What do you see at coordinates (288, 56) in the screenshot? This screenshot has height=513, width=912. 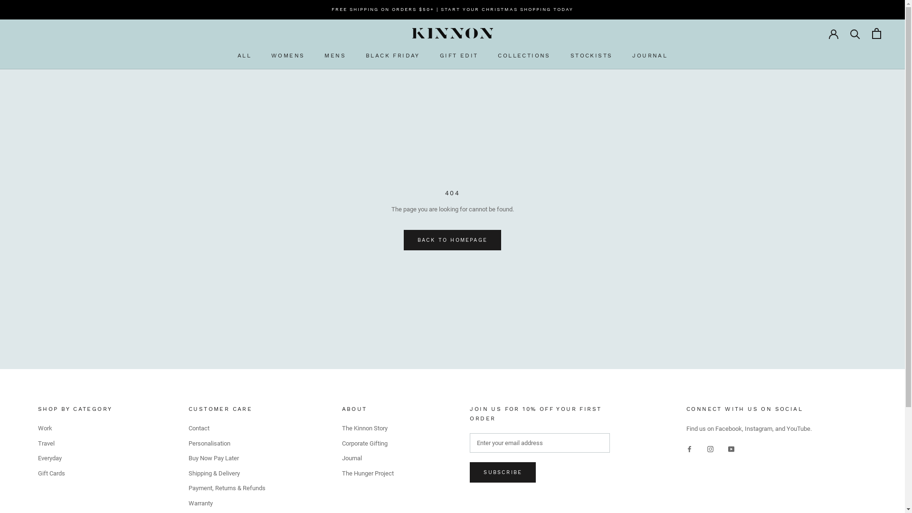 I see `WOMENS
WOMENS` at bounding box center [288, 56].